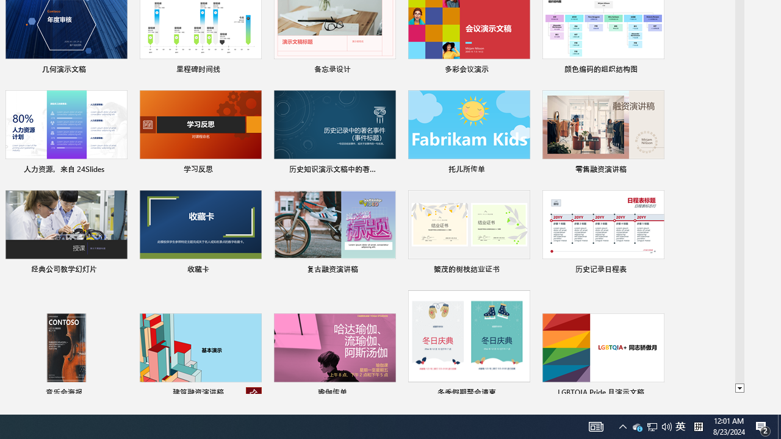 The image size is (781, 439). What do you see at coordinates (254, 394) in the screenshot?
I see `Unpin from list` at bounding box center [254, 394].